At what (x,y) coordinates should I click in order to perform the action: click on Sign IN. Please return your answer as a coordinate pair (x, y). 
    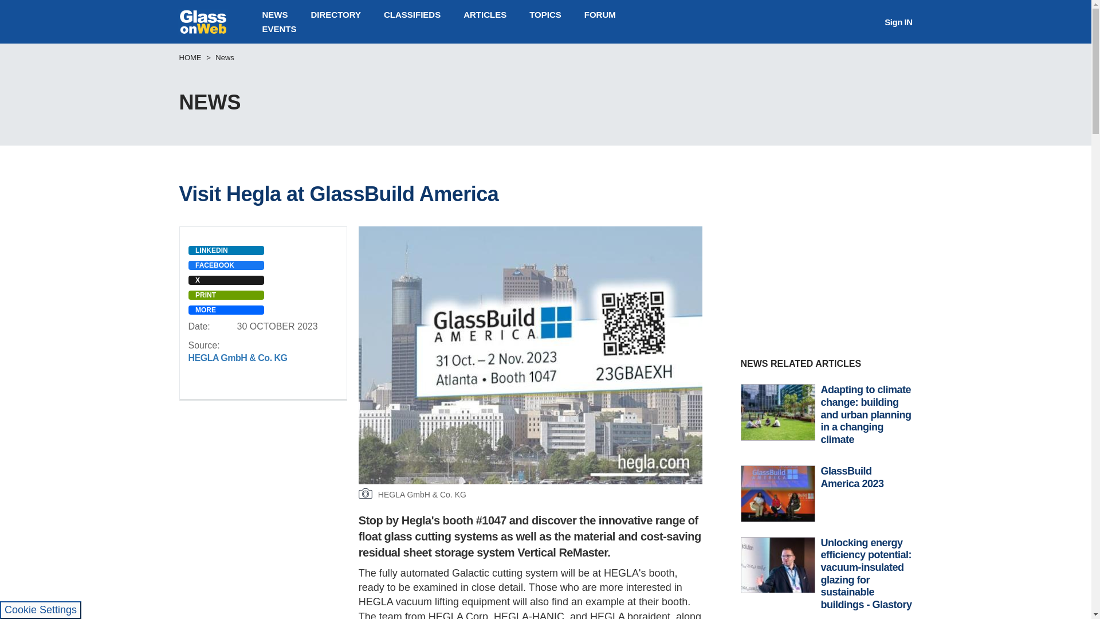
    Looking at the image, I should click on (898, 22).